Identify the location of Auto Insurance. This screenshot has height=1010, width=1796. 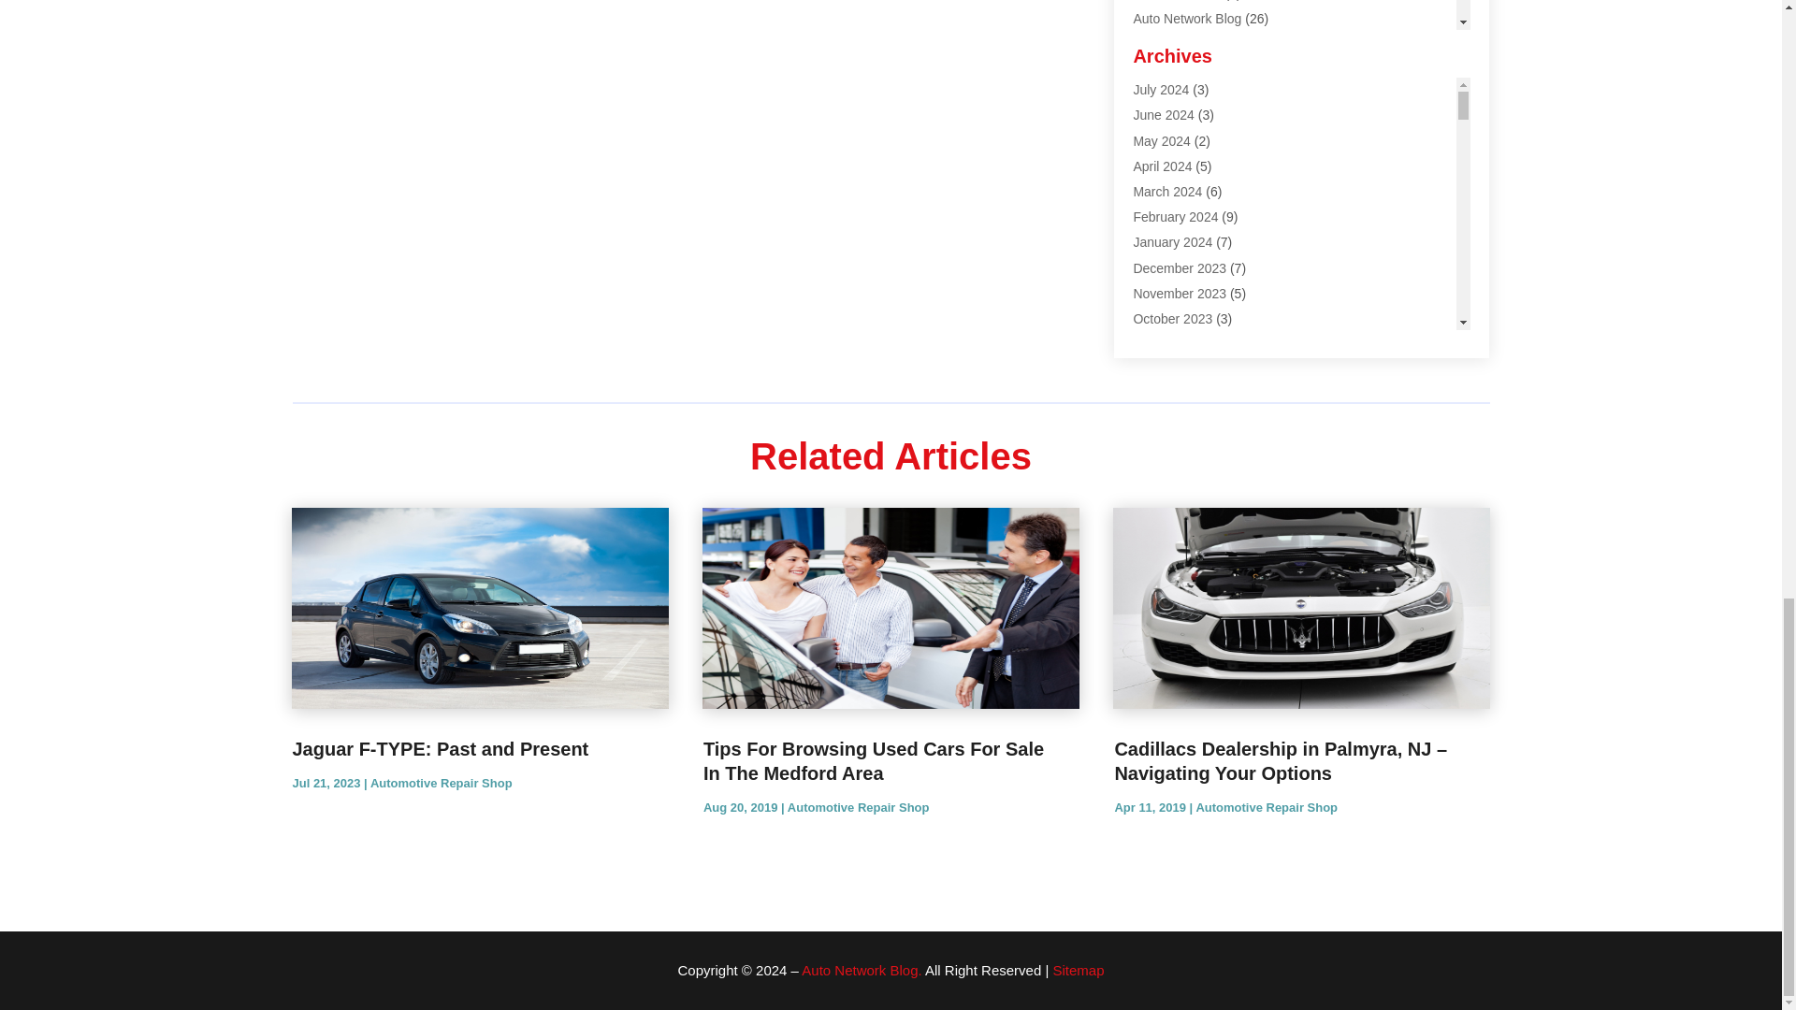
(1177, 0).